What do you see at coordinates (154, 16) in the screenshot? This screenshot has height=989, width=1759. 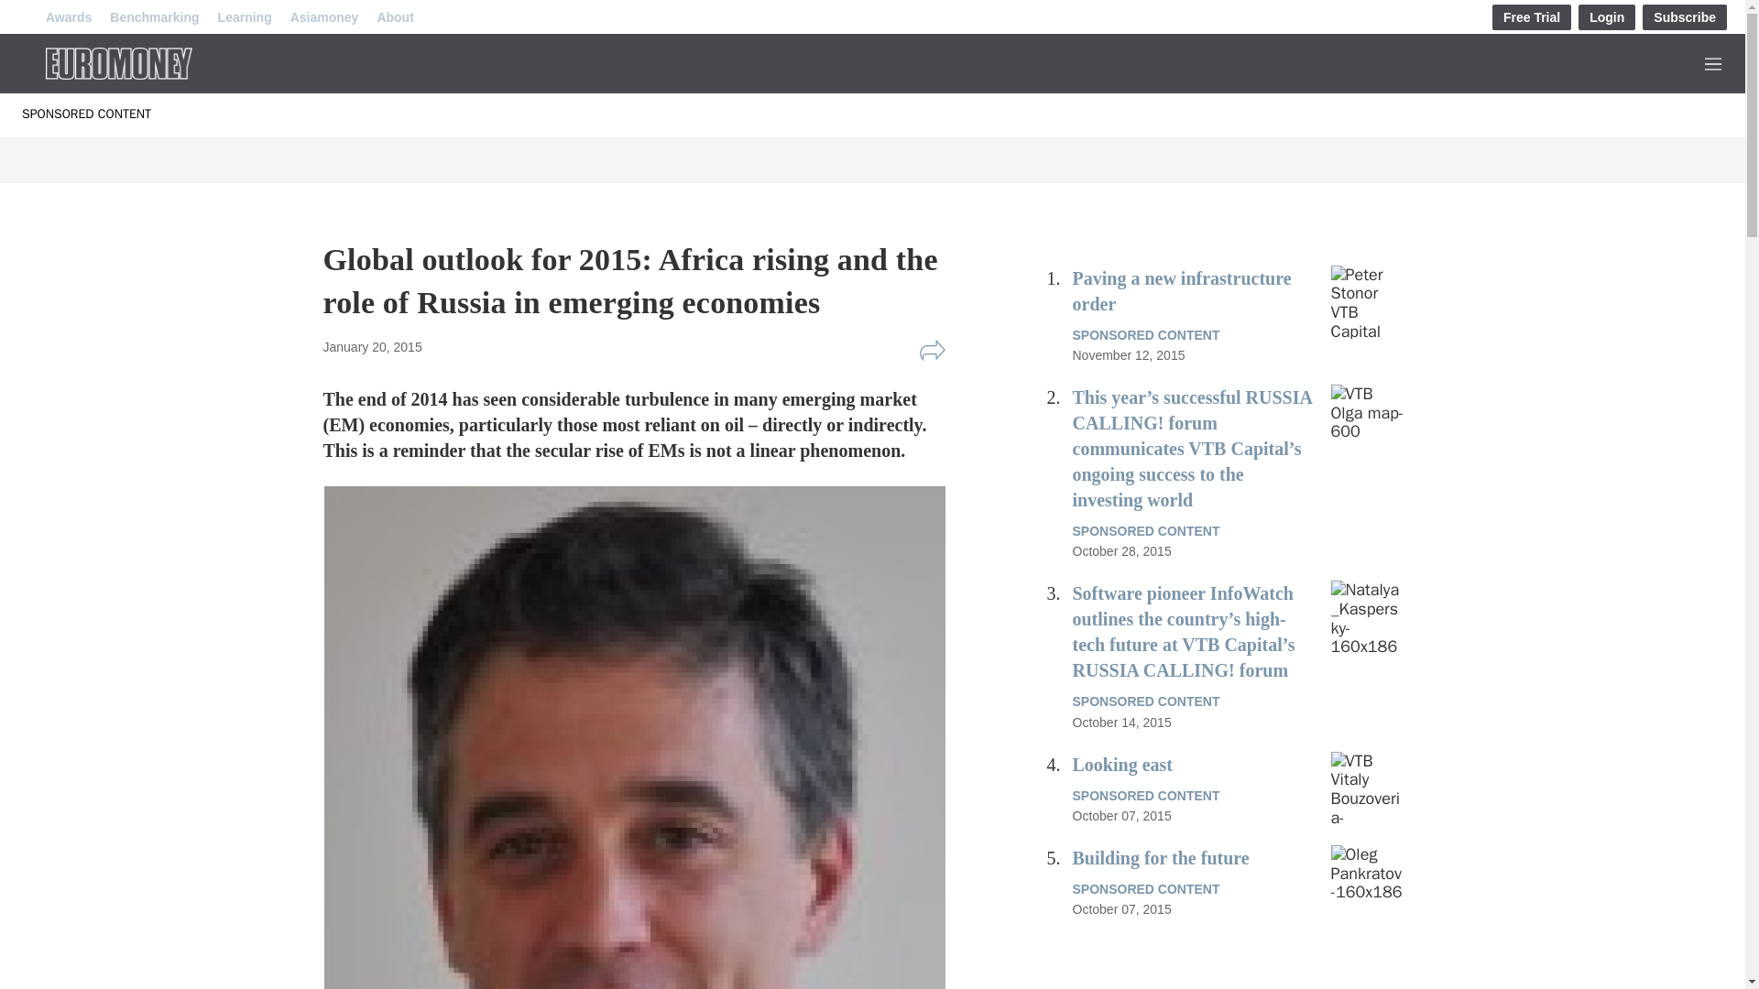 I see `Benchmarking` at bounding box center [154, 16].